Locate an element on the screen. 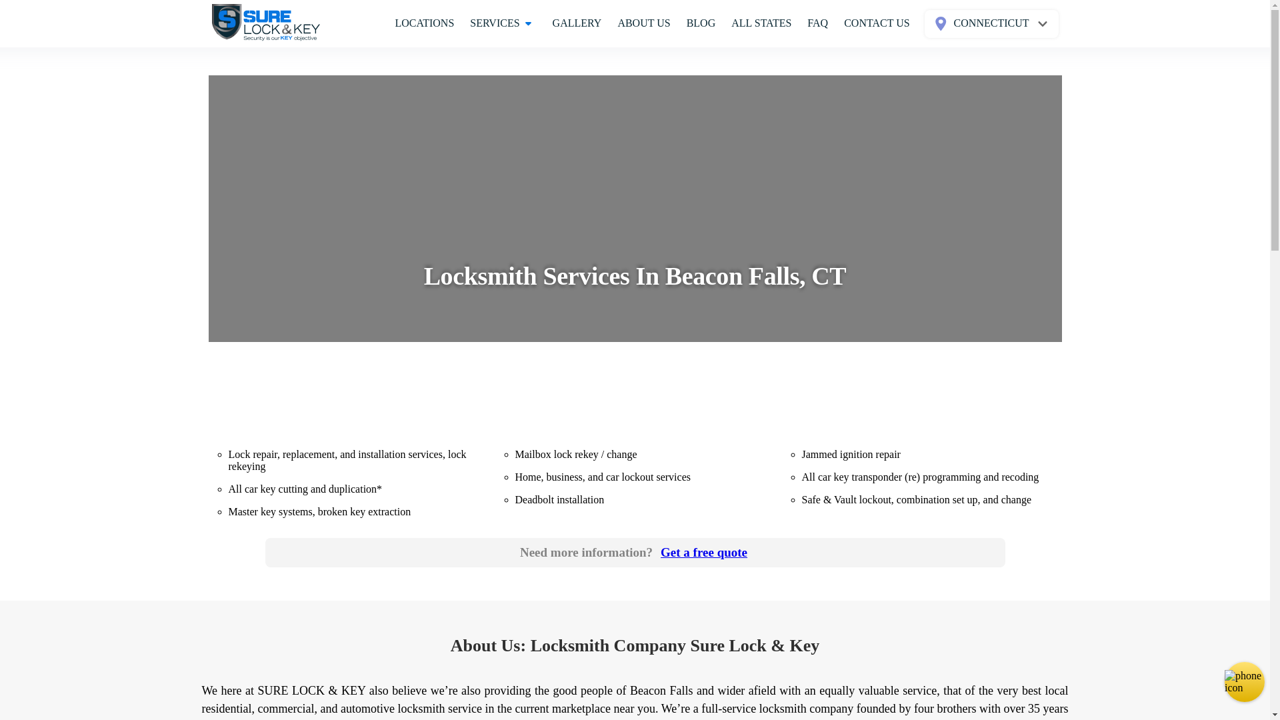 Image resolution: width=1280 pixels, height=720 pixels. LOCATIONS is located at coordinates (817, 23).